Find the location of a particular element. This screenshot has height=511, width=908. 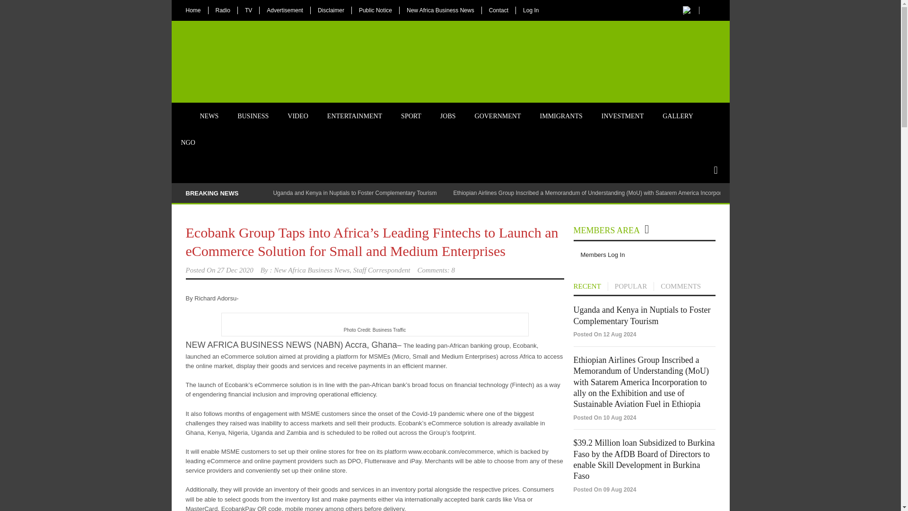

Home is located at coordinates (181, 111).